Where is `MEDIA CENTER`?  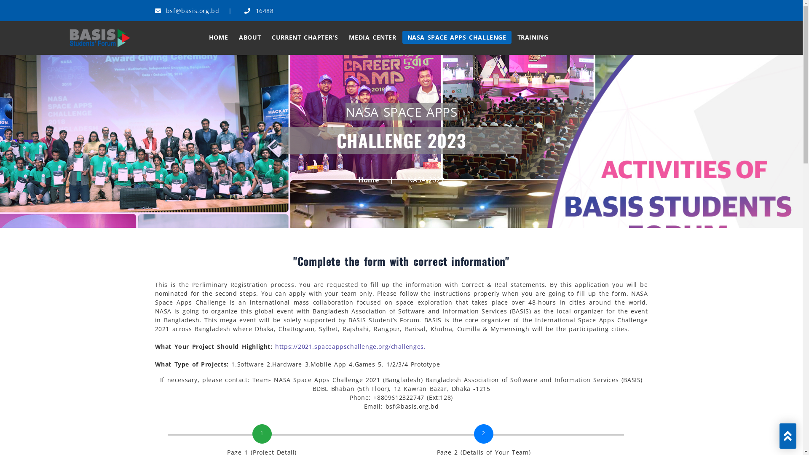 MEDIA CENTER is located at coordinates (372, 37).